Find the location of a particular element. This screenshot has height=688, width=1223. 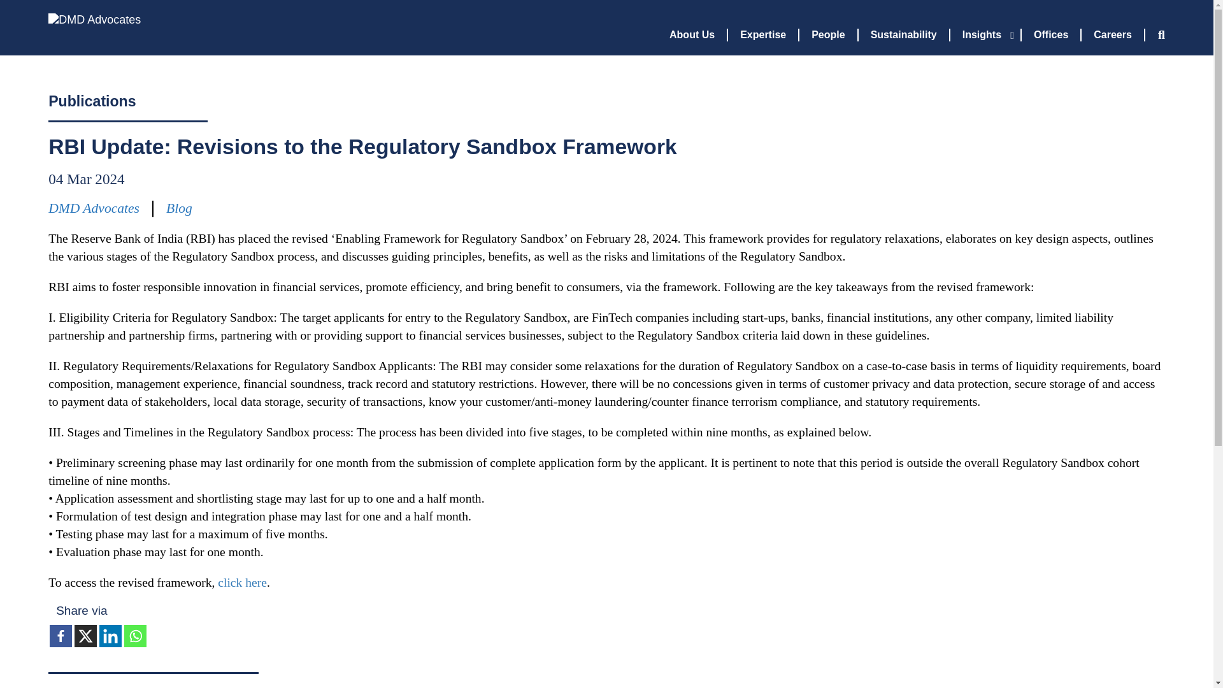

Facebook is located at coordinates (61, 636).